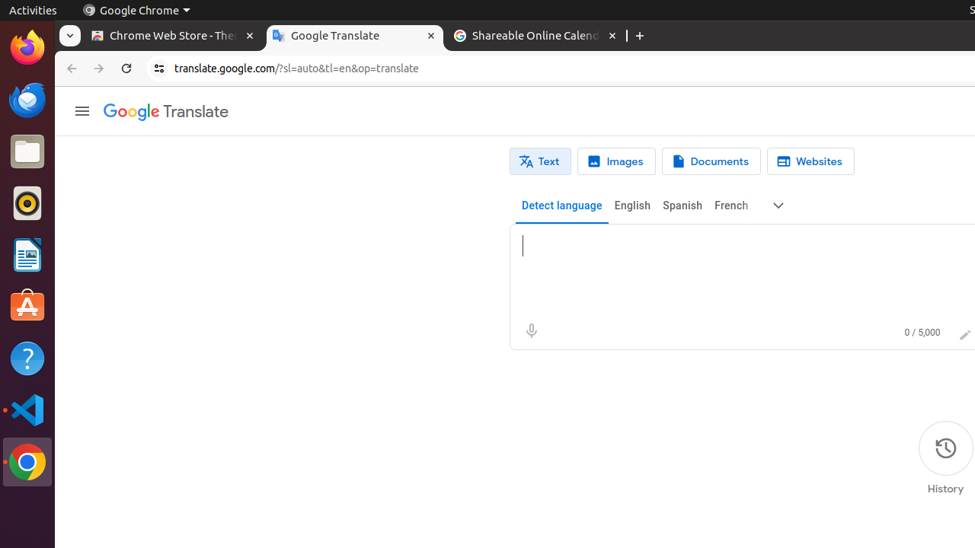 This screenshot has height=548, width=975. I want to click on Google Chrome, so click(136, 11).